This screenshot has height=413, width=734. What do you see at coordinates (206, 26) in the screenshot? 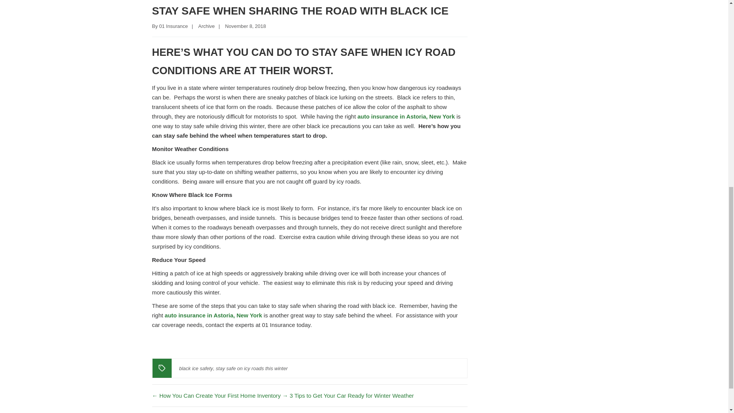
I see `Archive` at bounding box center [206, 26].